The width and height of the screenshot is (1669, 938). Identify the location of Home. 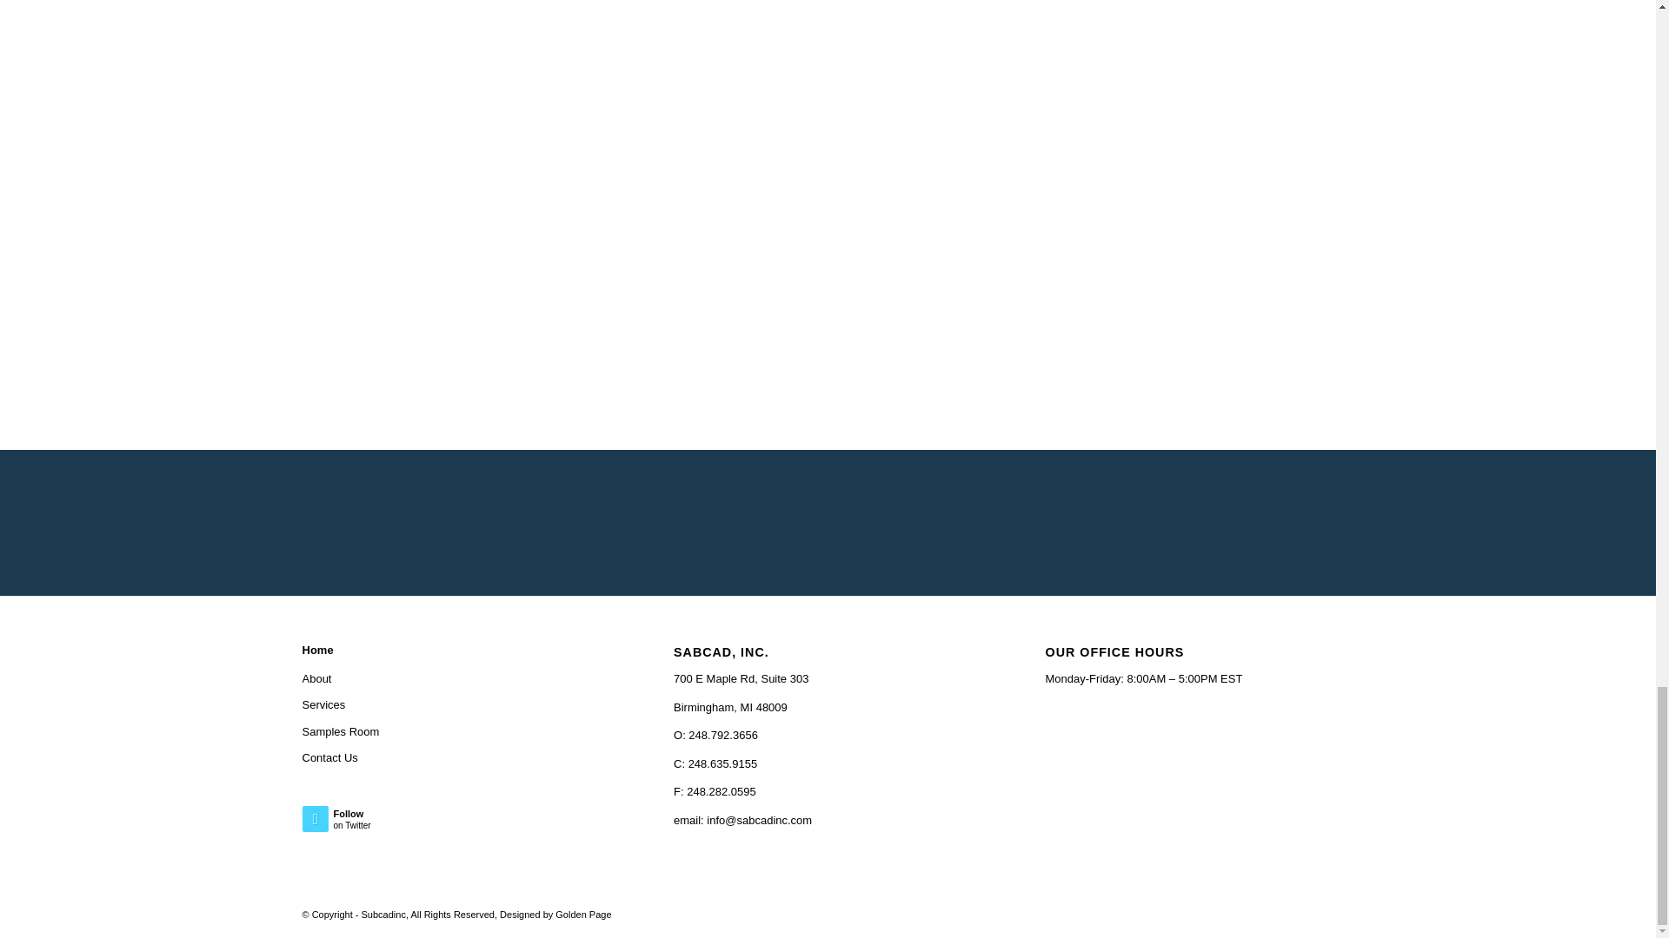
(455, 650).